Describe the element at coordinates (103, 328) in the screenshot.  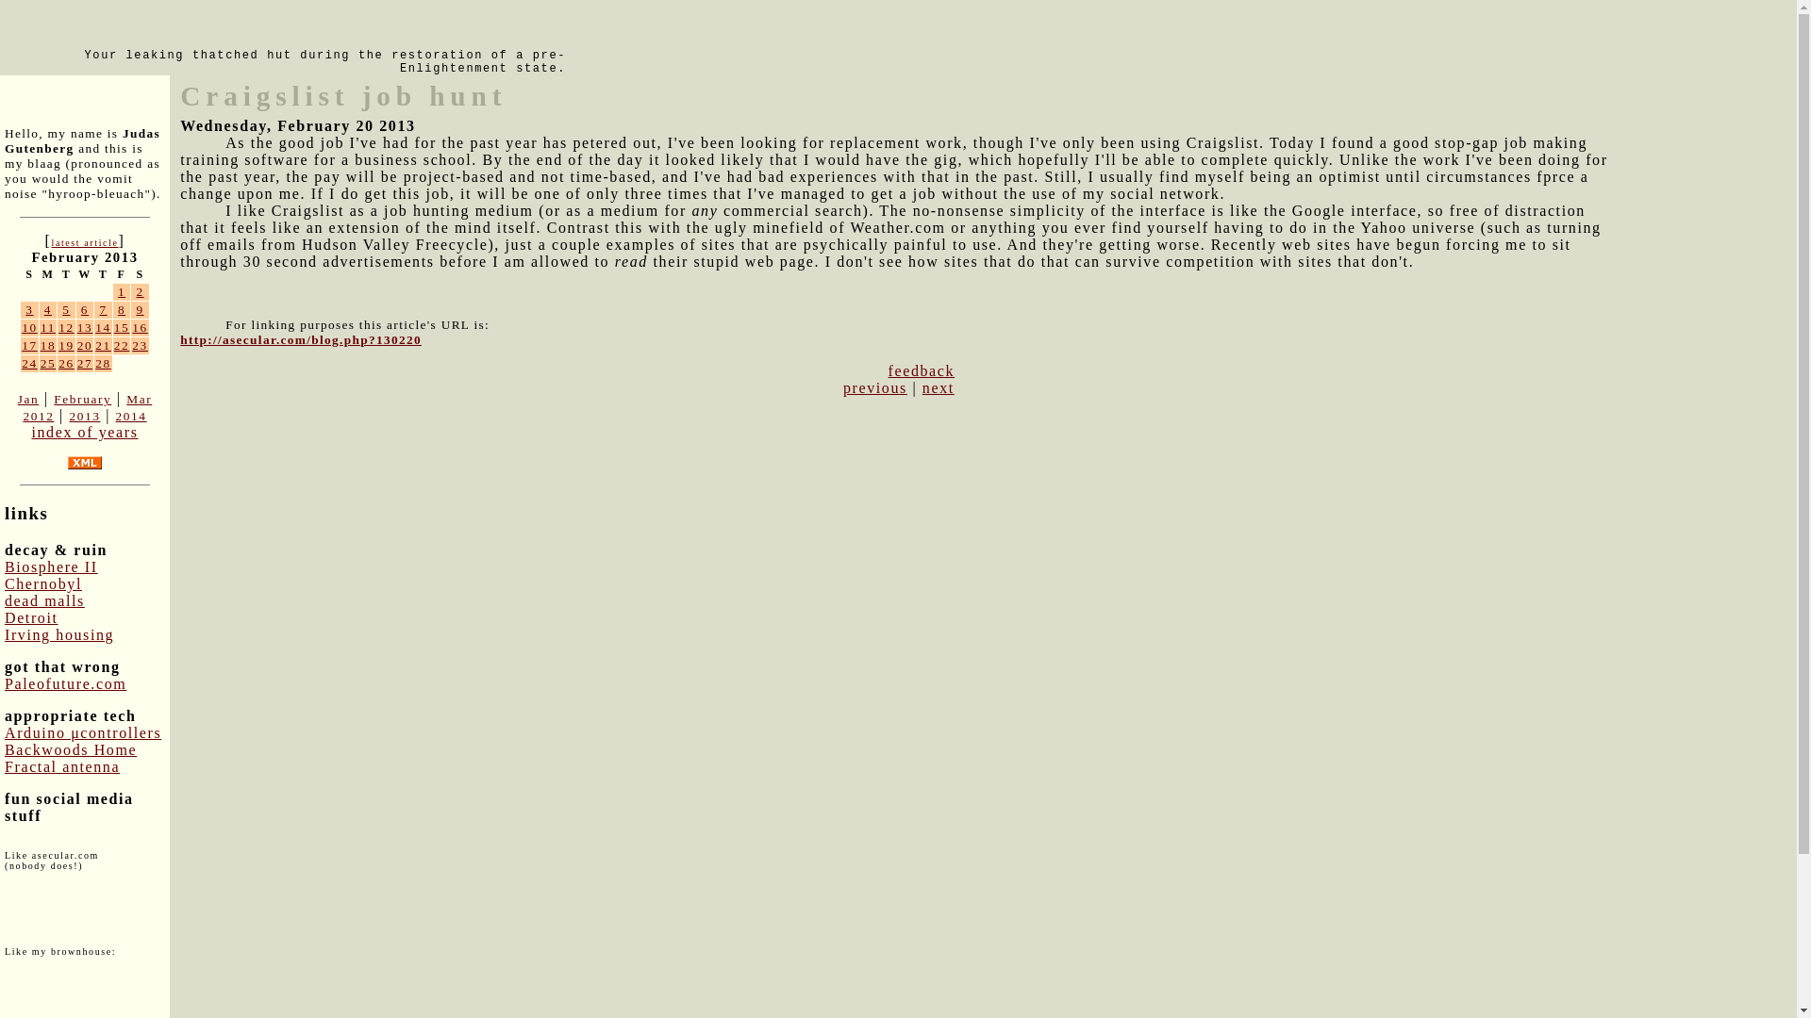
I see `14` at that location.